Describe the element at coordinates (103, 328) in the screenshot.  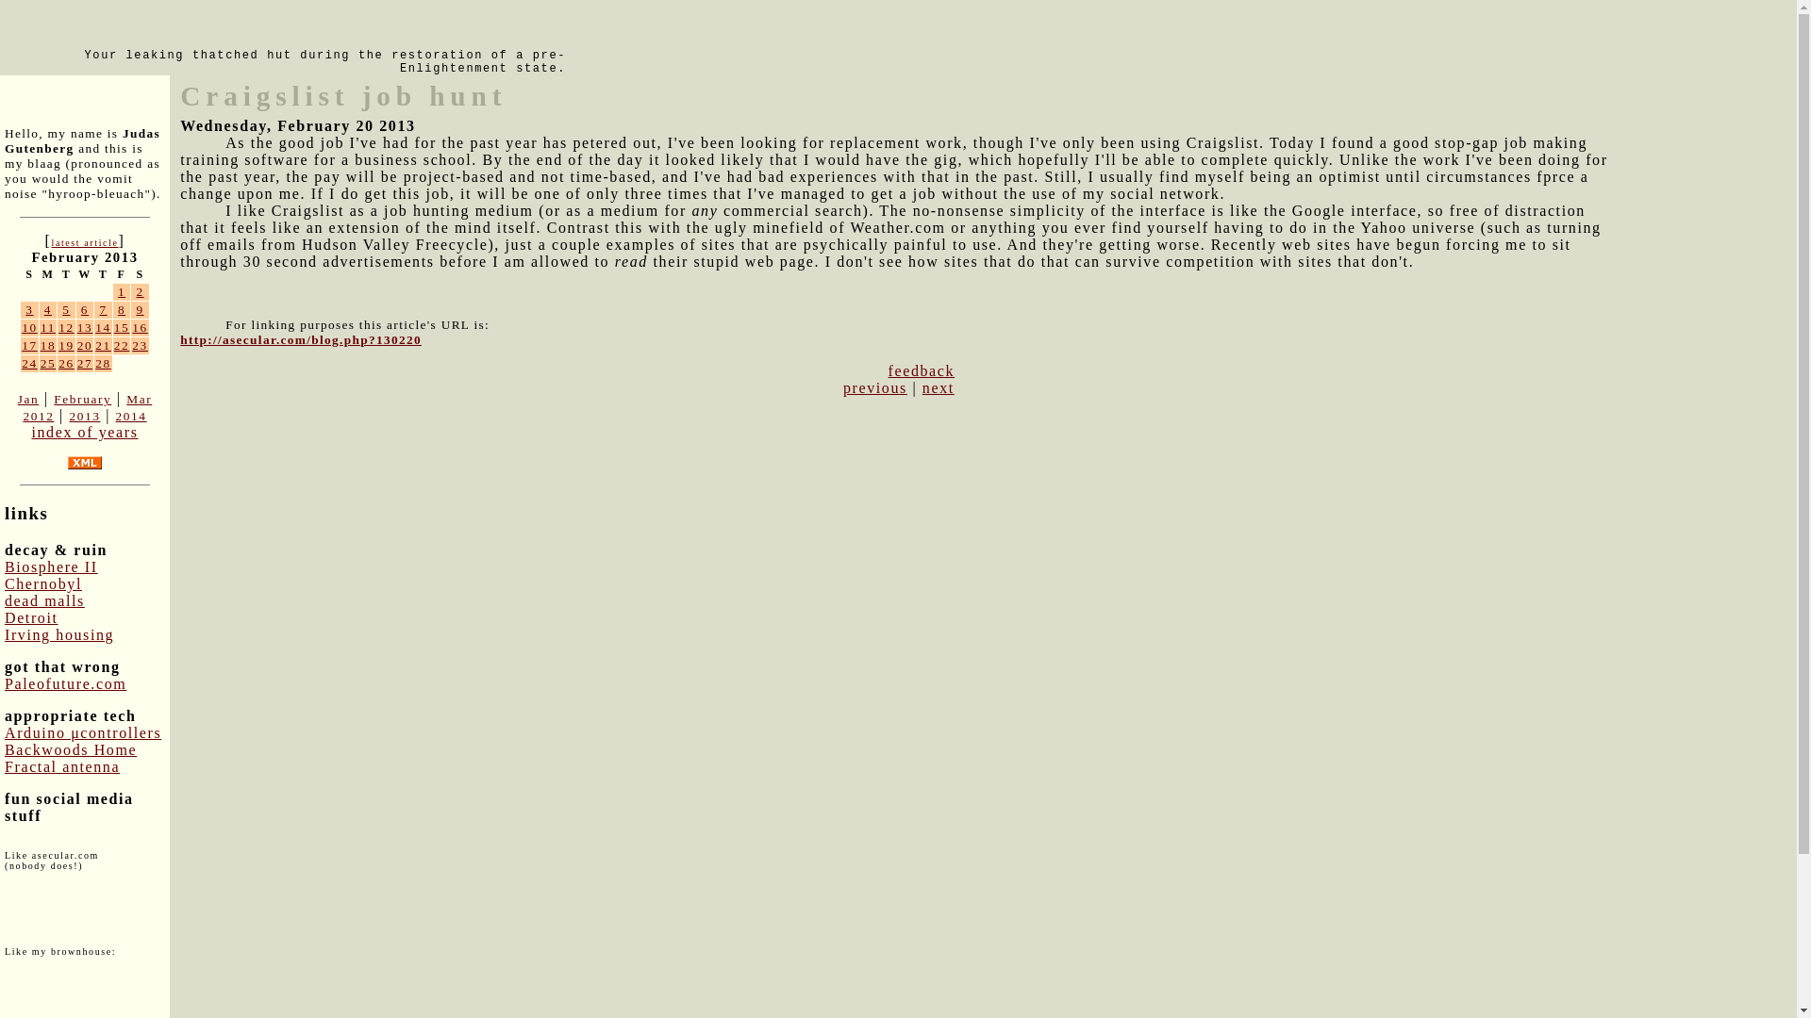
I see `14` at that location.